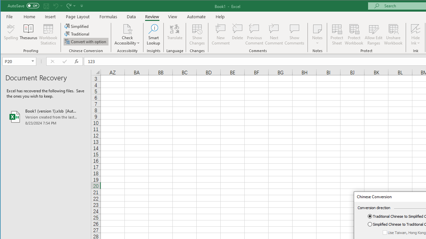 The width and height of the screenshot is (426, 239). What do you see at coordinates (11, 35) in the screenshot?
I see `Spelling...` at bounding box center [11, 35].